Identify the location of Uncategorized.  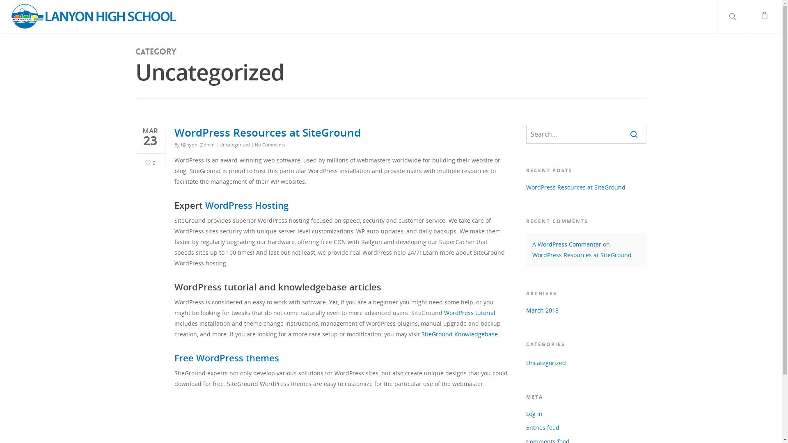
(235, 144).